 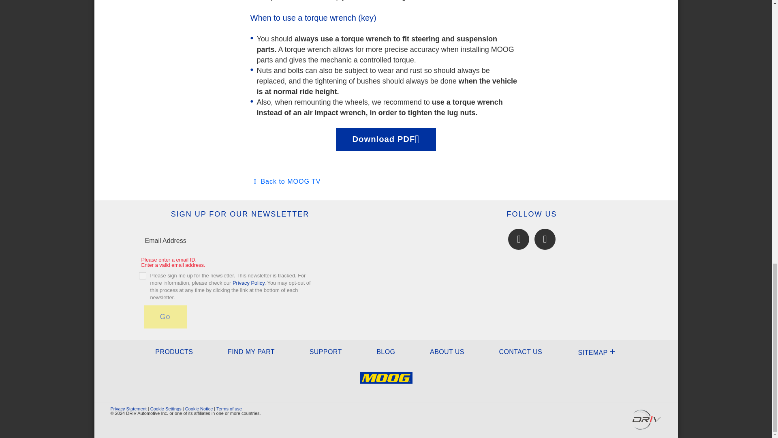 I want to click on COOKIE SETTINGS, so click(x=165, y=409).